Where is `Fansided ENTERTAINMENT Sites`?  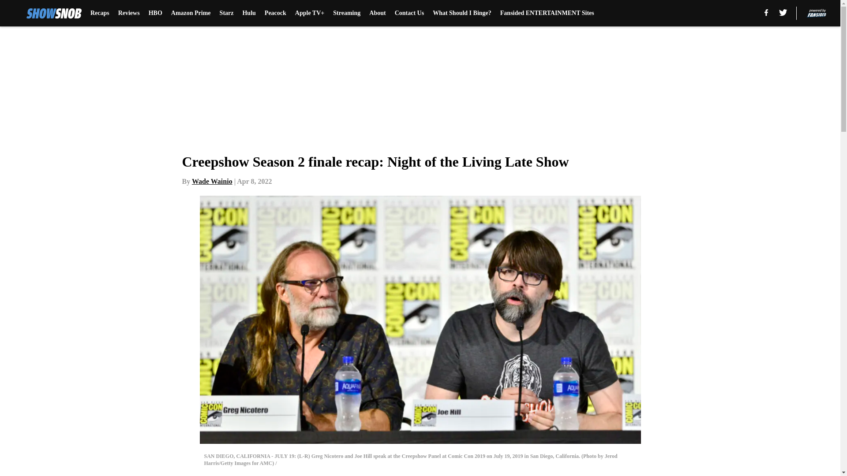
Fansided ENTERTAINMENT Sites is located at coordinates (547, 13).